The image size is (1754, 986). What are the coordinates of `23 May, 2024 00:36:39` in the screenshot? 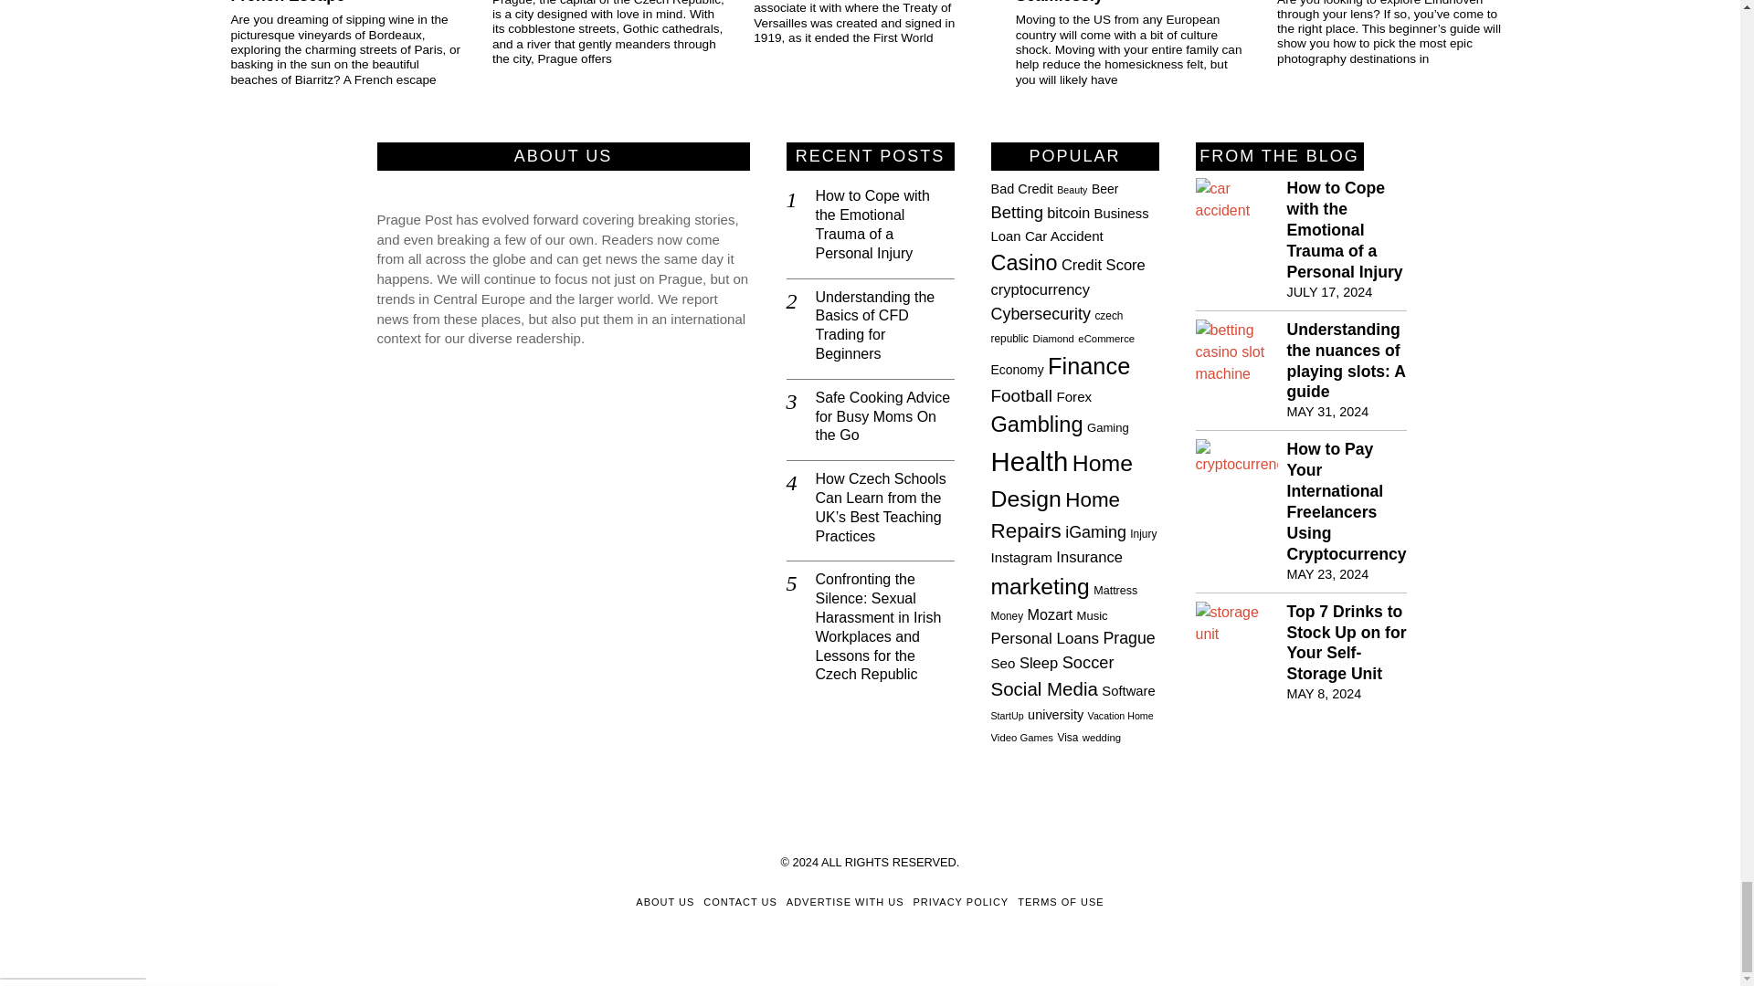 It's located at (1326, 573).